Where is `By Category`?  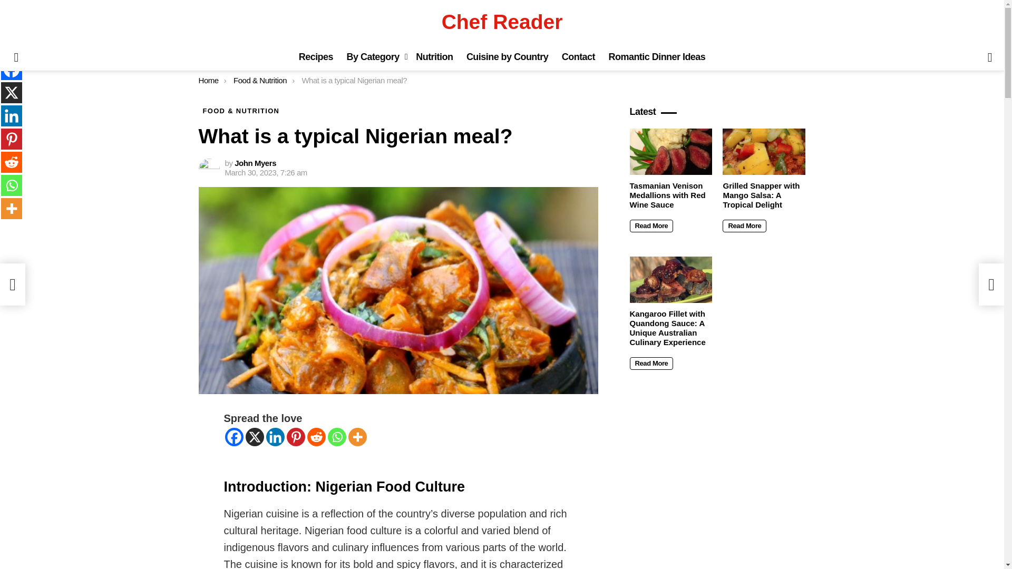
By Category is located at coordinates (374, 57).